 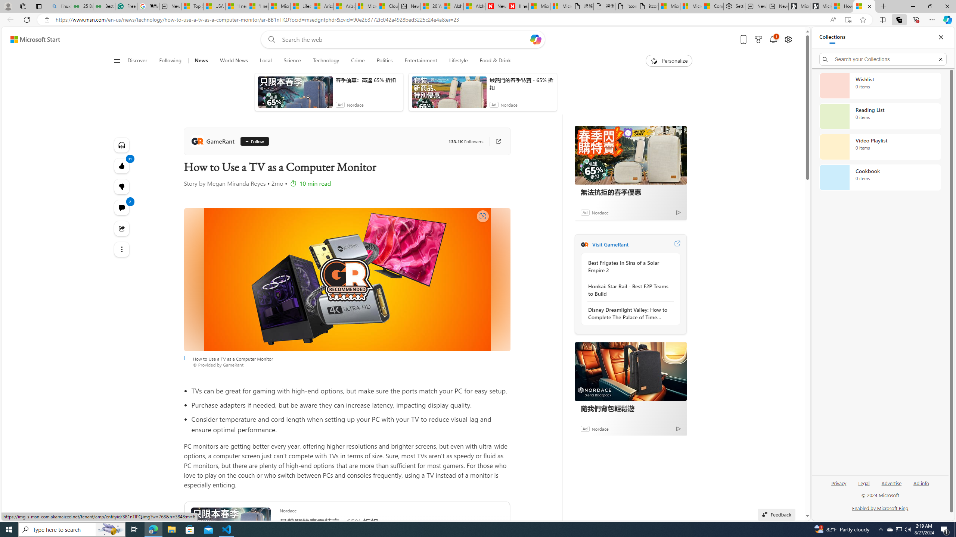 I want to click on Follow, so click(x=254, y=141).